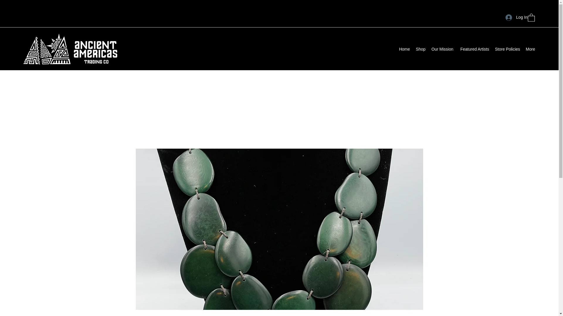 Image resolution: width=563 pixels, height=316 pixels. I want to click on Shop, so click(420, 49).